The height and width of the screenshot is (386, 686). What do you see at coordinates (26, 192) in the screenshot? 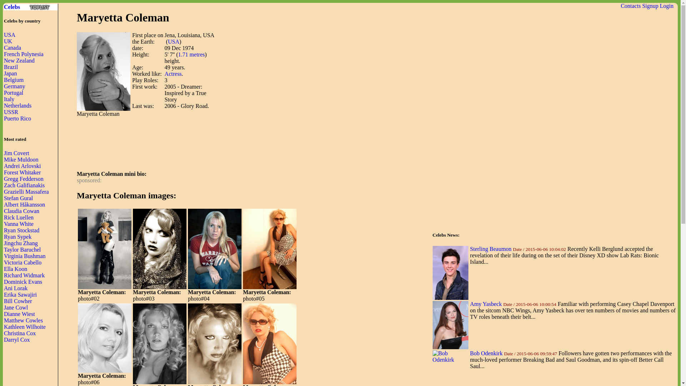
I see `Grazielli Massafera` at bounding box center [26, 192].